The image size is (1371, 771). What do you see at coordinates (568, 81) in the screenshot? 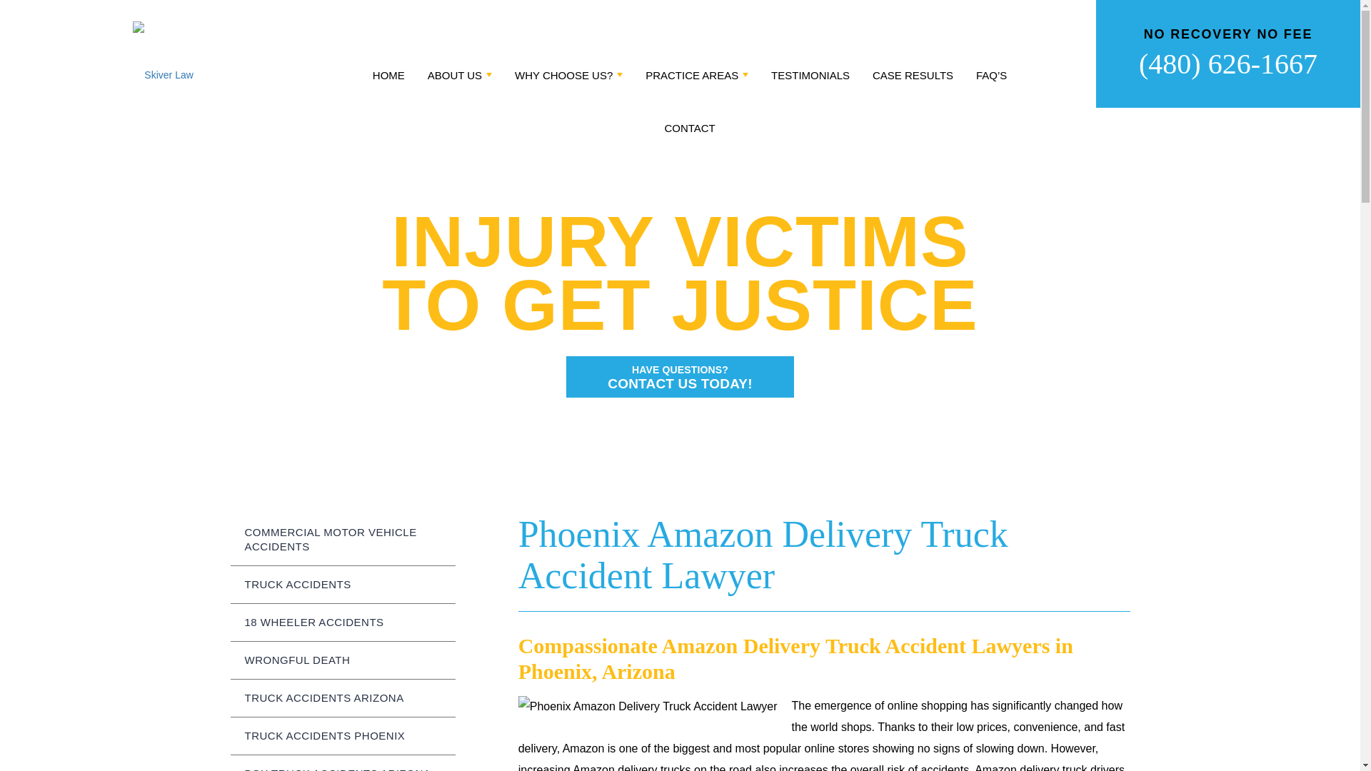
I see `WHY CHOOSE US?` at bounding box center [568, 81].